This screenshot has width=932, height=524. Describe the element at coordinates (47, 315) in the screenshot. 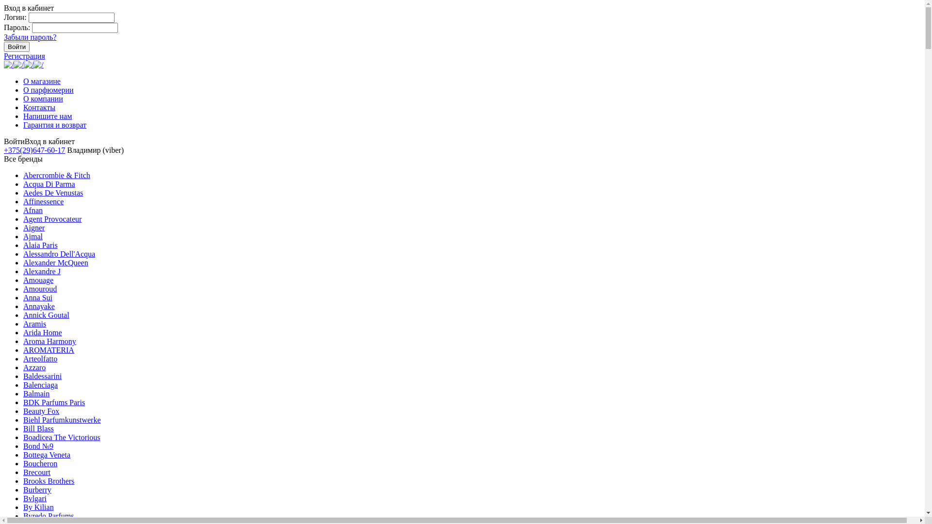

I see `Annick Goutal` at that location.